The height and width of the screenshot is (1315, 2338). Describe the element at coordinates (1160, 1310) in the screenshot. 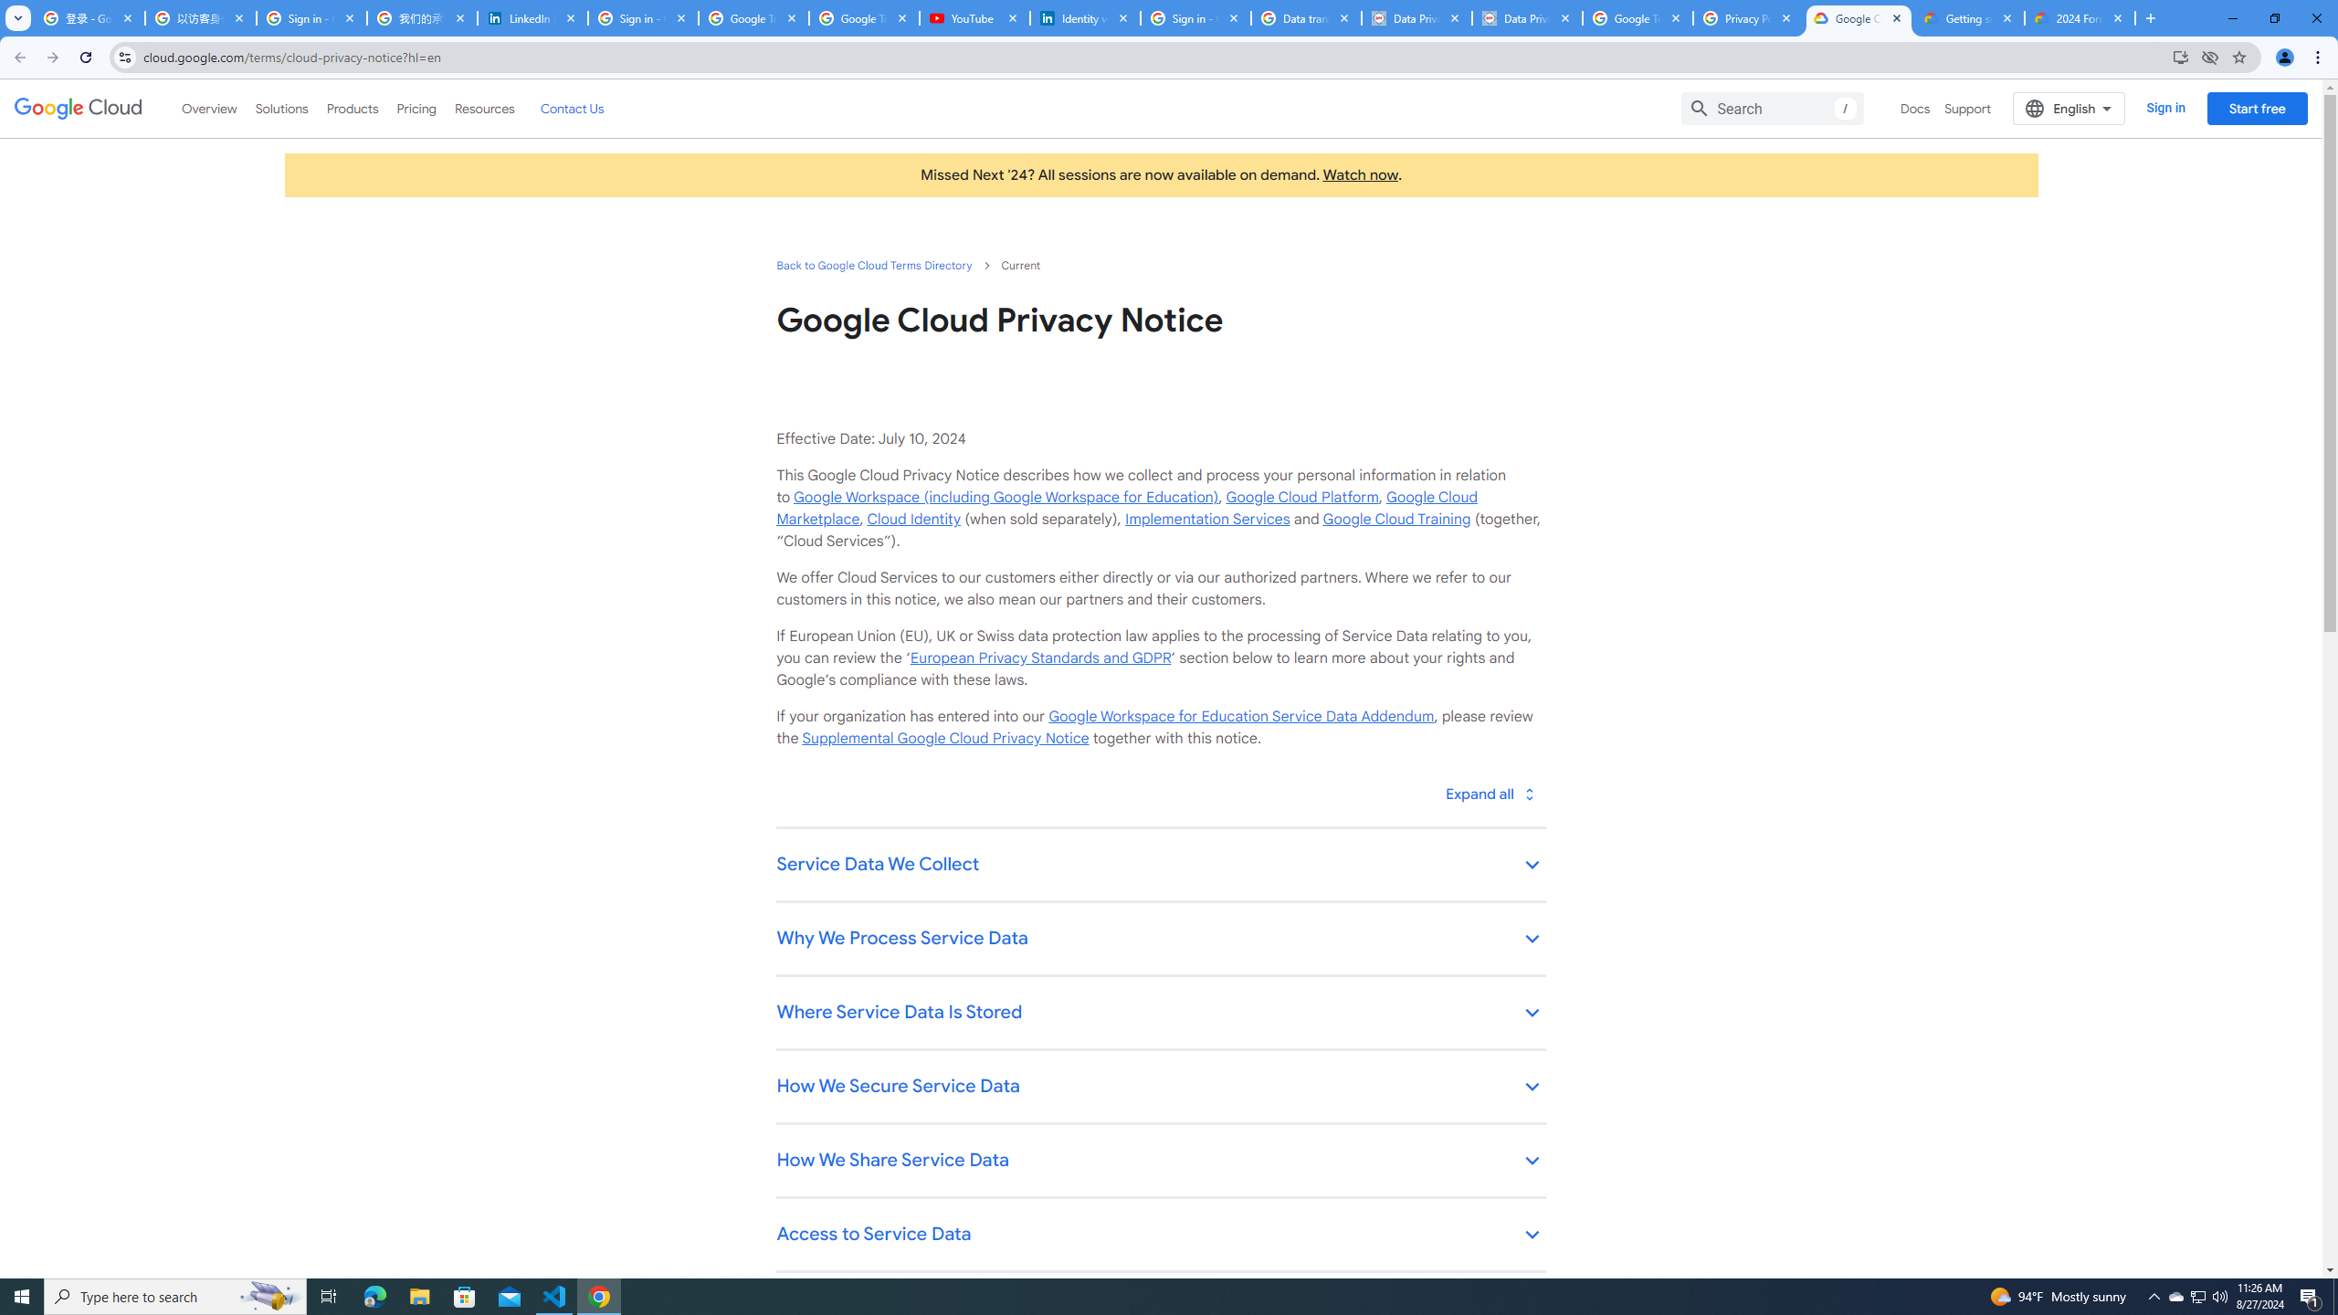

I see `Retention and Deletion of Service Data keyboard_arrow_down` at that location.